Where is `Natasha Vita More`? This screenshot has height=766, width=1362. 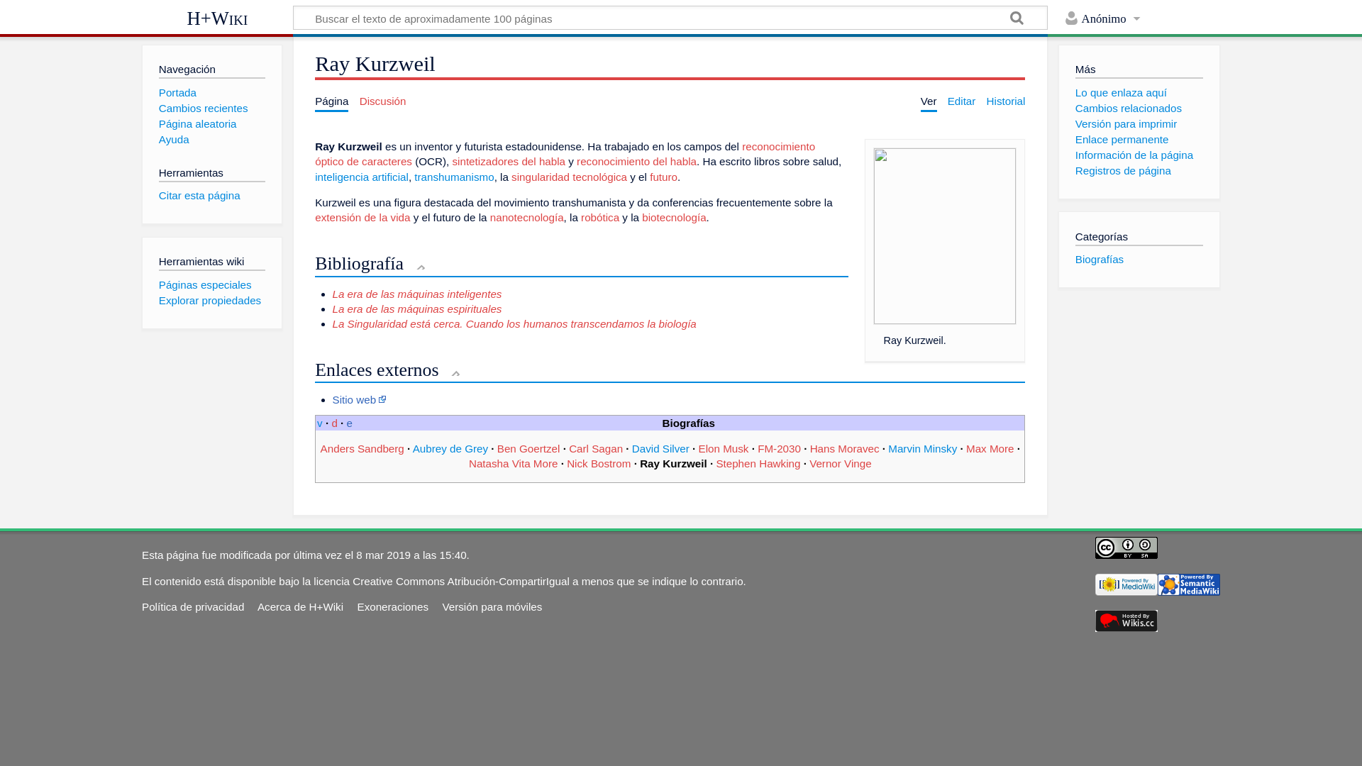 Natasha Vita More is located at coordinates (514, 464).